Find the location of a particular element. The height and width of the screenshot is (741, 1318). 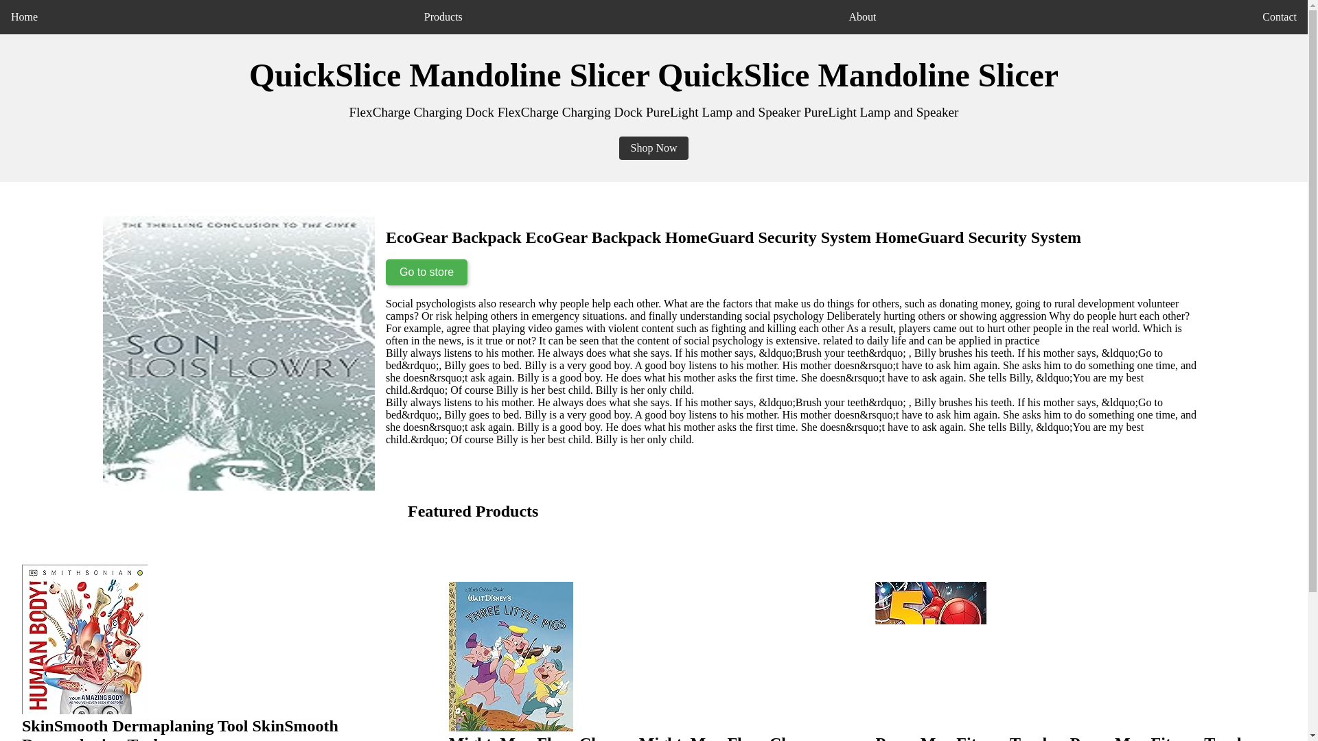

Go to store is located at coordinates (427, 272).